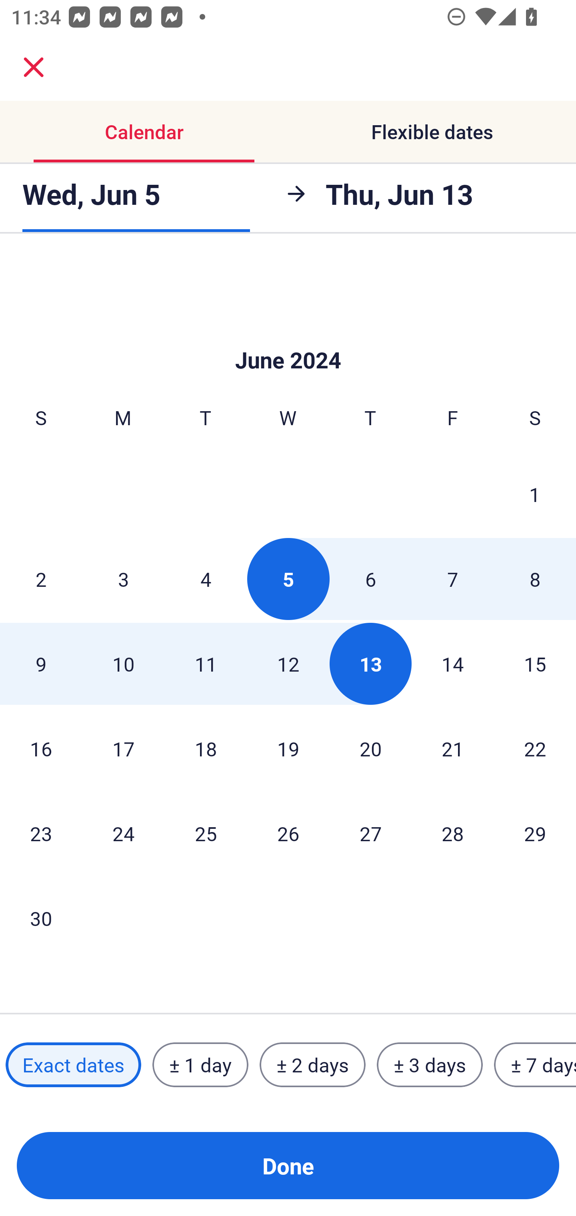  What do you see at coordinates (432, 132) in the screenshot?
I see `Flexible dates` at bounding box center [432, 132].